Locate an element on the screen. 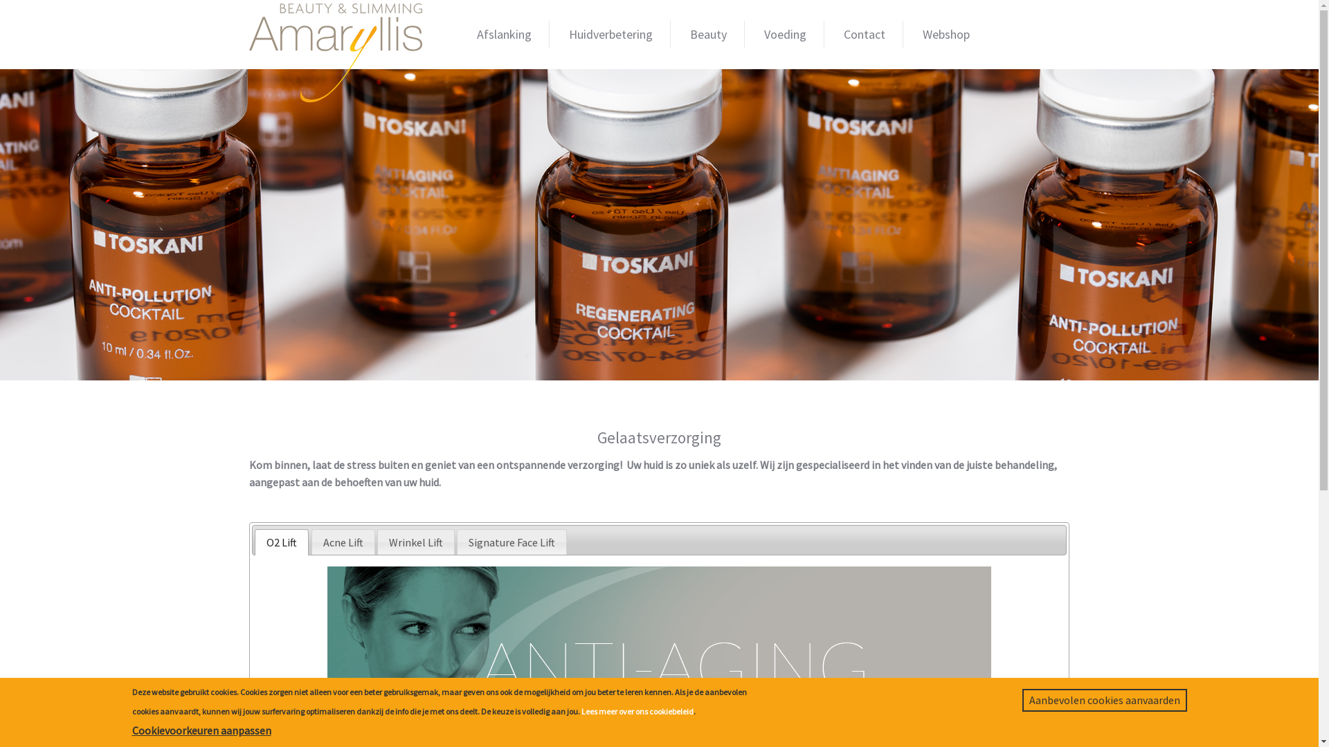 The height and width of the screenshot is (747, 1329). Voeding is located at coordinates (786, 35).